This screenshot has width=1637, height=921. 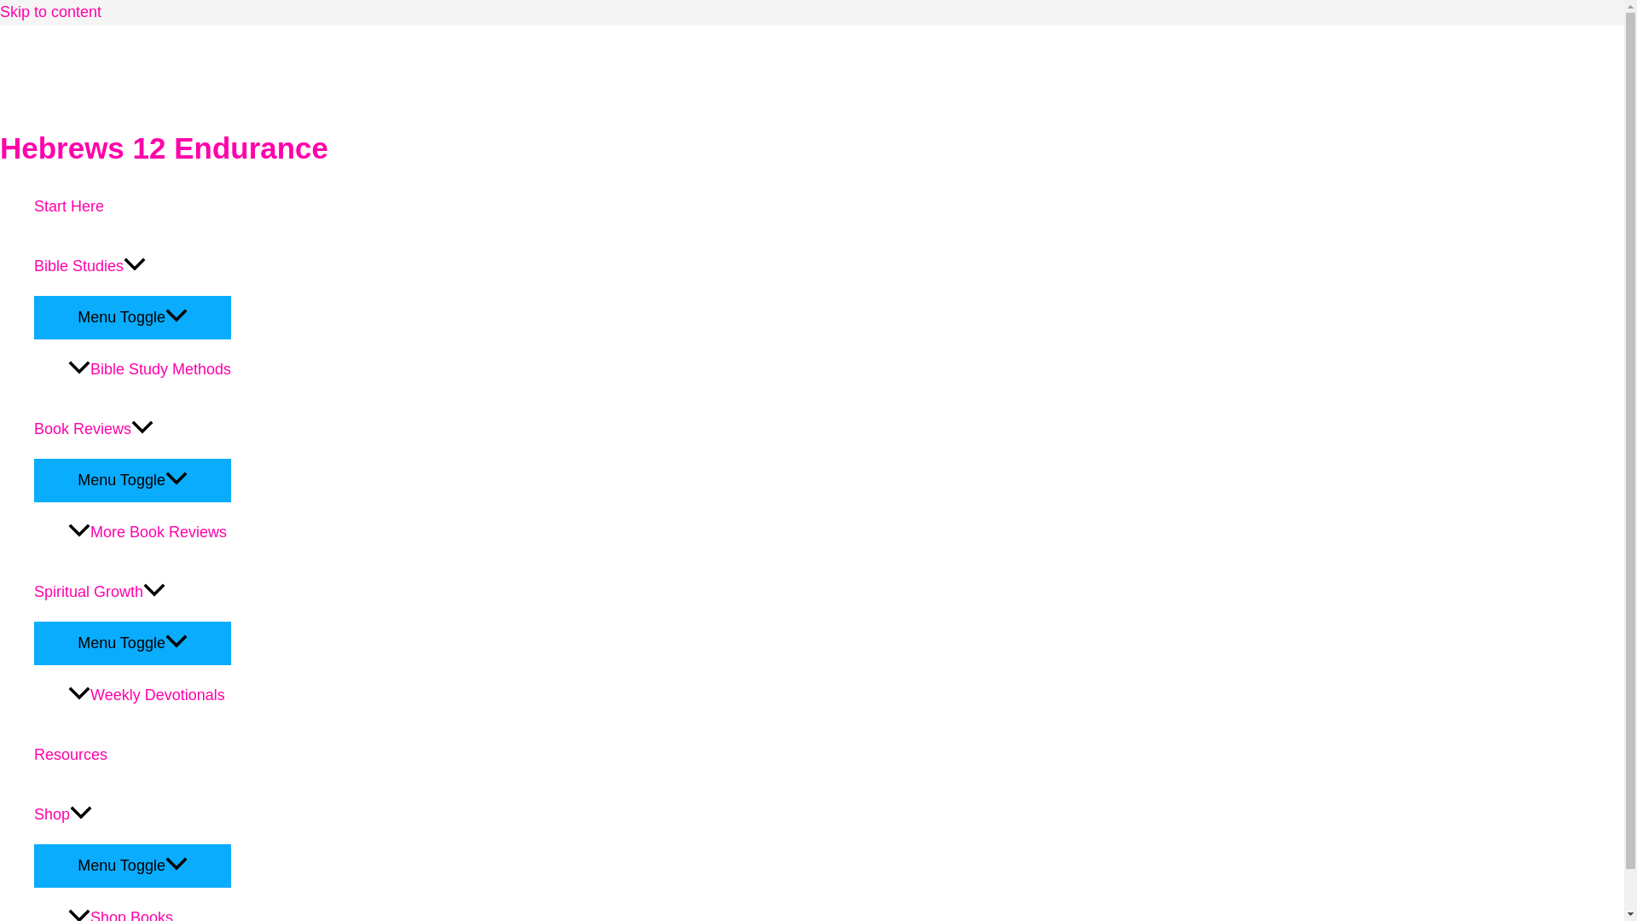 I want to click on Hebrews 12 Endurance, so click(x=164, y=148).